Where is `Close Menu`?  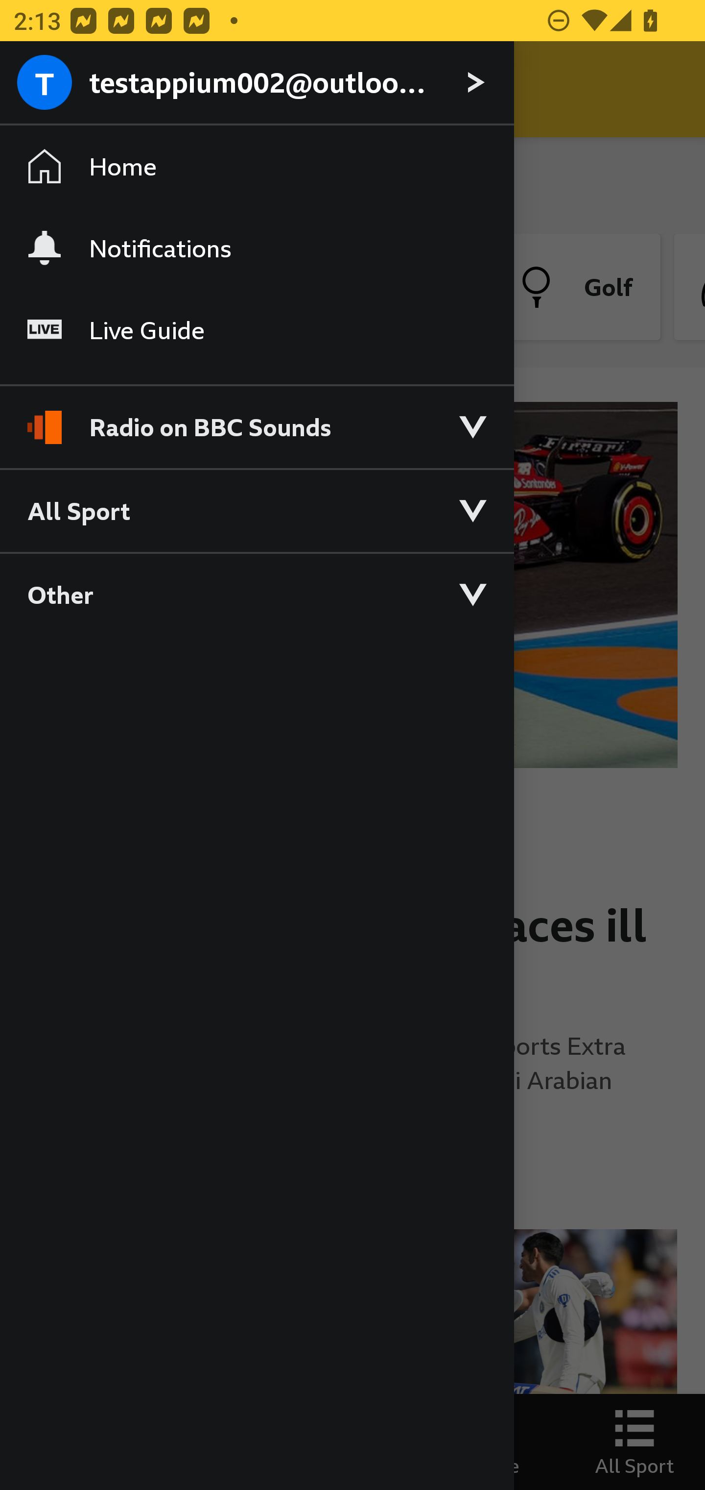
Close Menu is located at coordinates (48, 89).